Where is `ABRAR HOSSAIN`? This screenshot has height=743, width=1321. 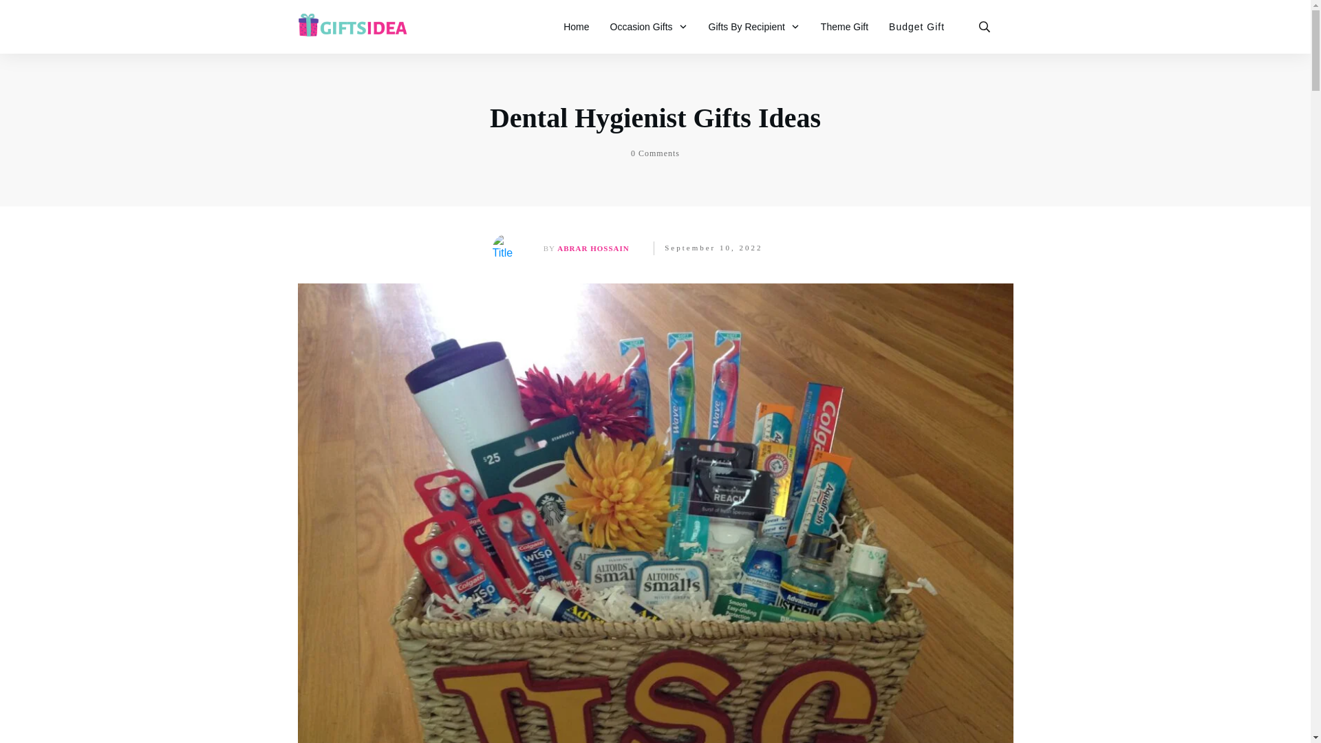
ABRAR HOSSAIN is located at coordinates (593, 248).